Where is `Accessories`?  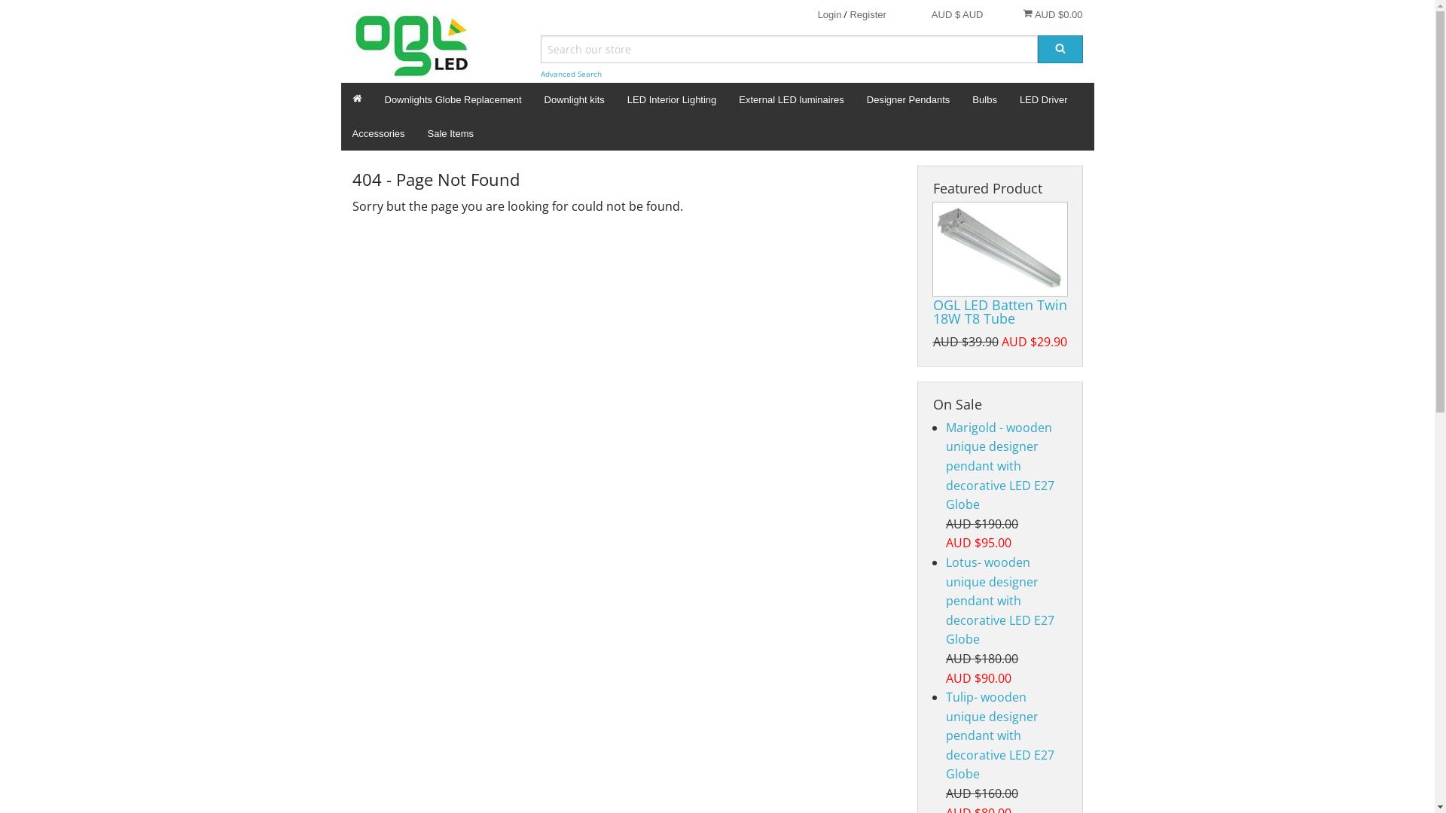
Accessories is located at coordinates (378, 134).